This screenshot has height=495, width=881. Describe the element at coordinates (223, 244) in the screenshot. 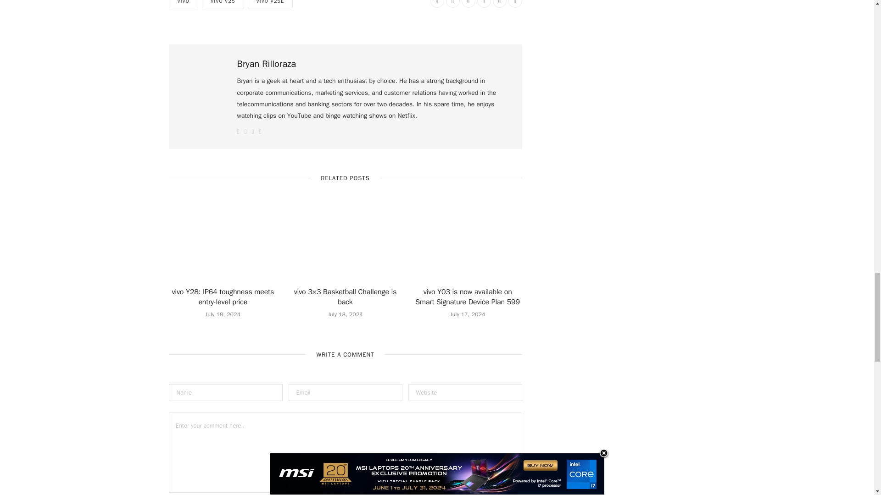

I see `vivo Y28: IP64 toughness meets entry-level price` at that location.